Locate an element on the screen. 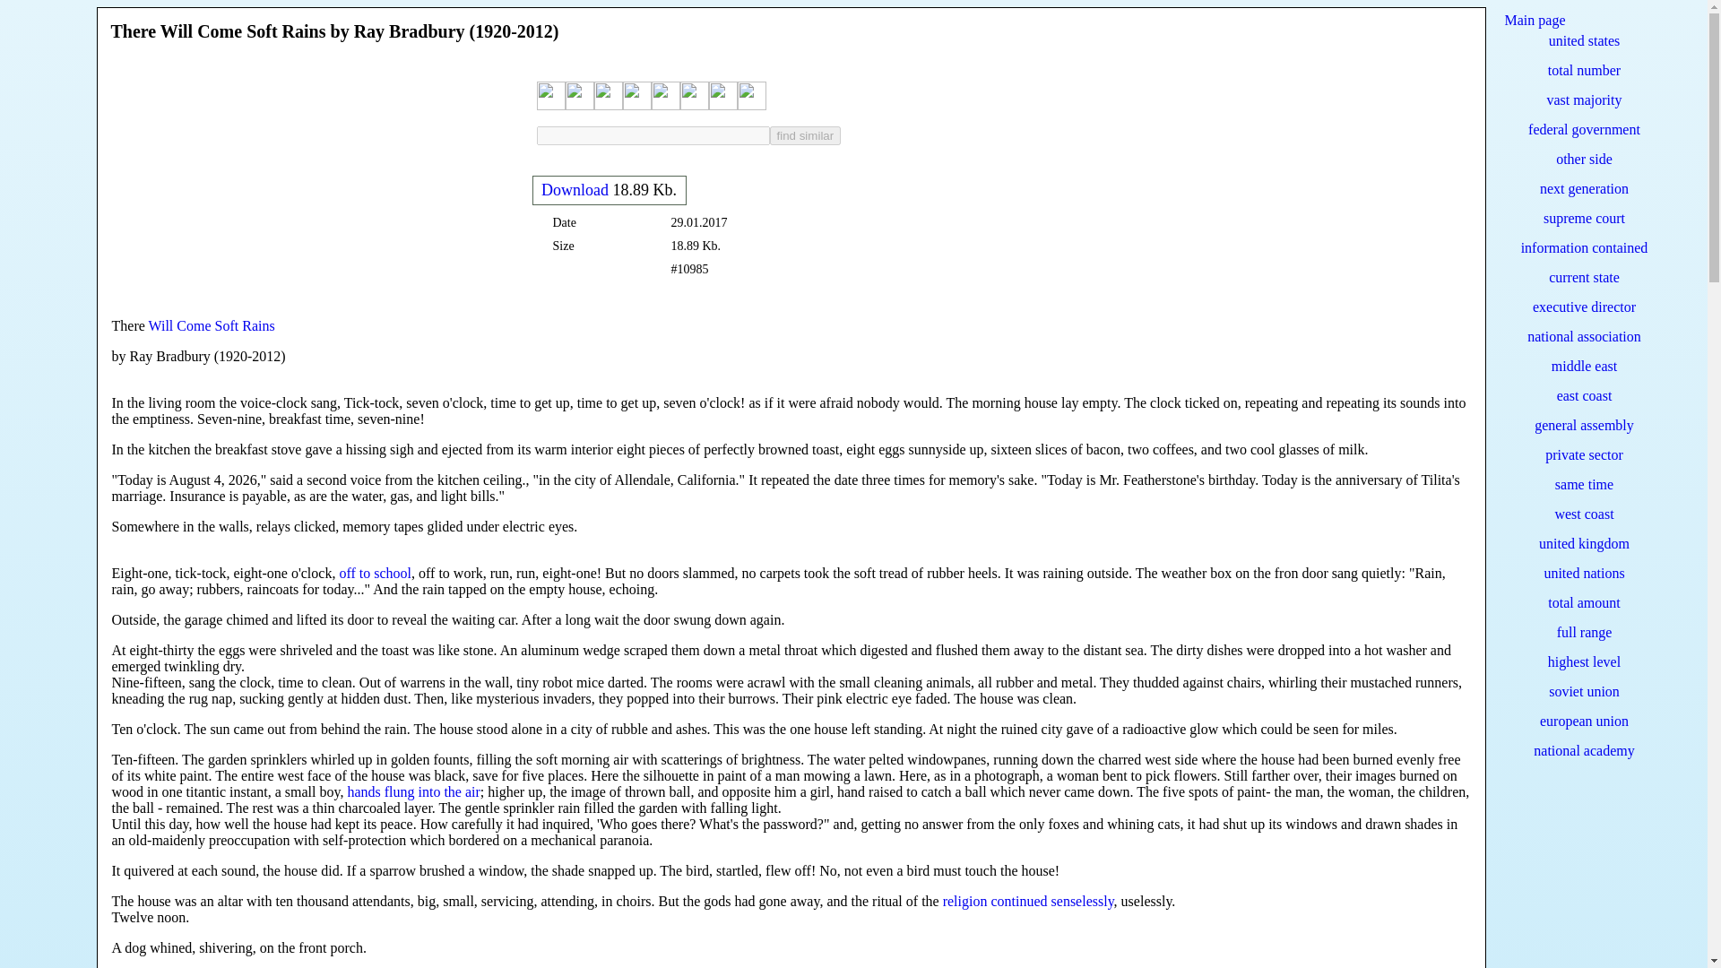 The height and width of the screenshot is (968, 1721). off to school is located at coordinates (375, 573).